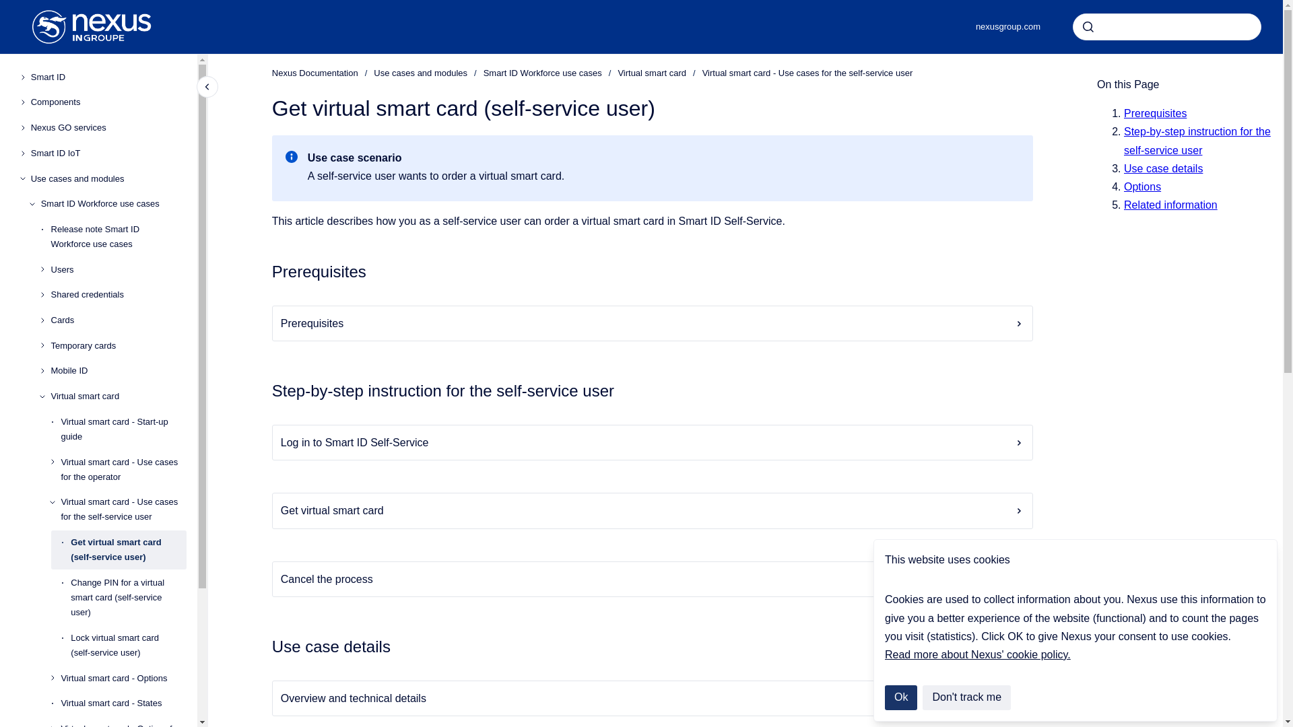 This screenshot has width=1293, height=727. Describe the element at coordinates (123, 469) in the screenshot. I see `Virtual smart card - Use cases for the operator` at that location.